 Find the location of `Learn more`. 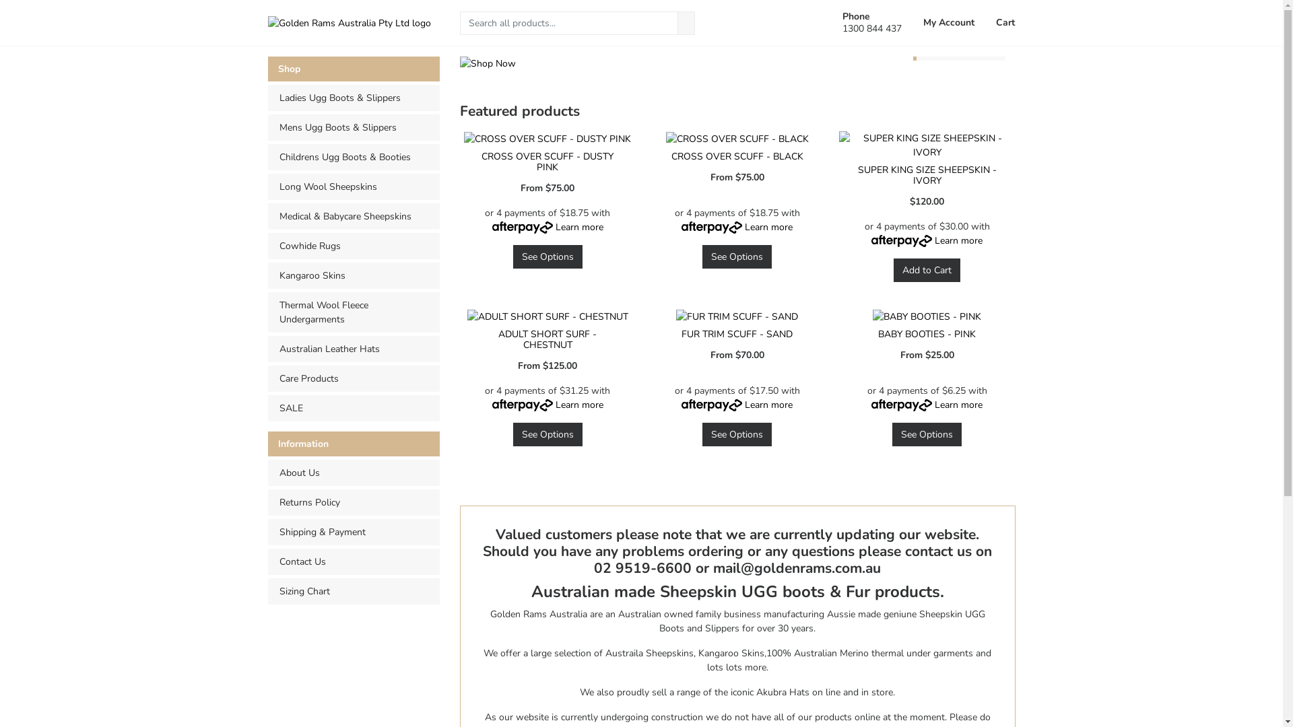

Learn more is located at coordinates (959, 241).